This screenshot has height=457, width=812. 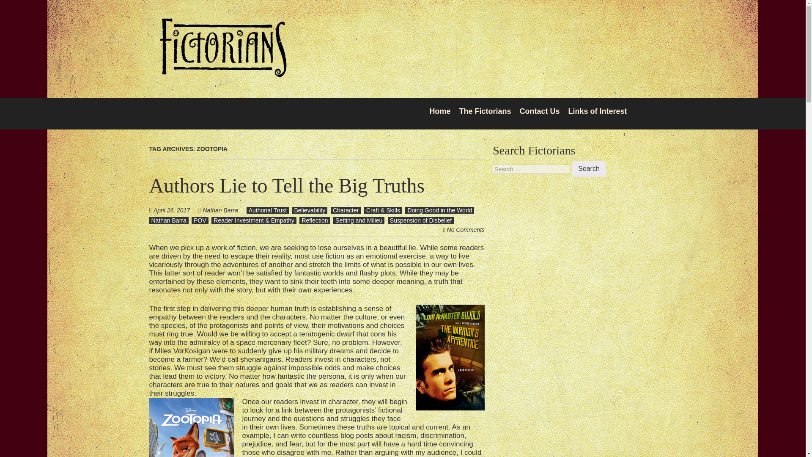 What do you see at coordinates (176, 210) in the screenshot?
I see `April 26, 2017` at bounding box center [176, 210].